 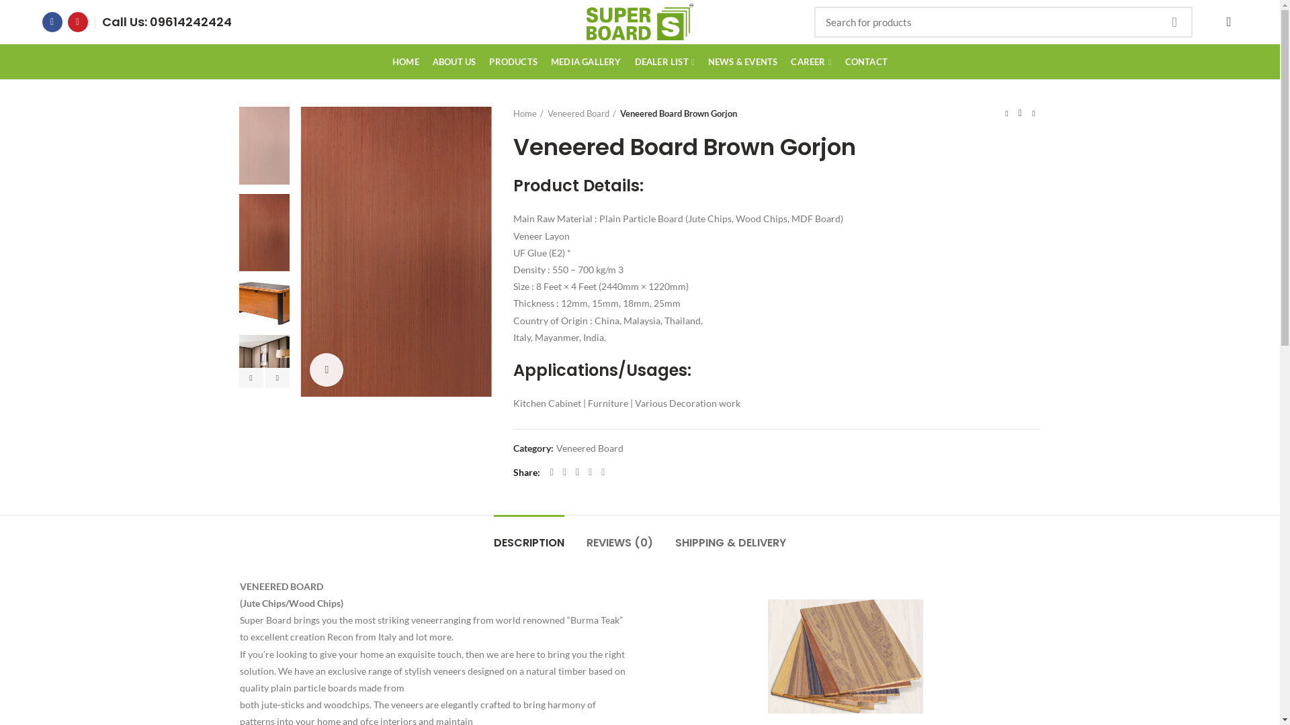 What do you see at coordinates (619, 536) in the screenshot?
I see `REVIEWS (0)` at bounding box center [619, 536].